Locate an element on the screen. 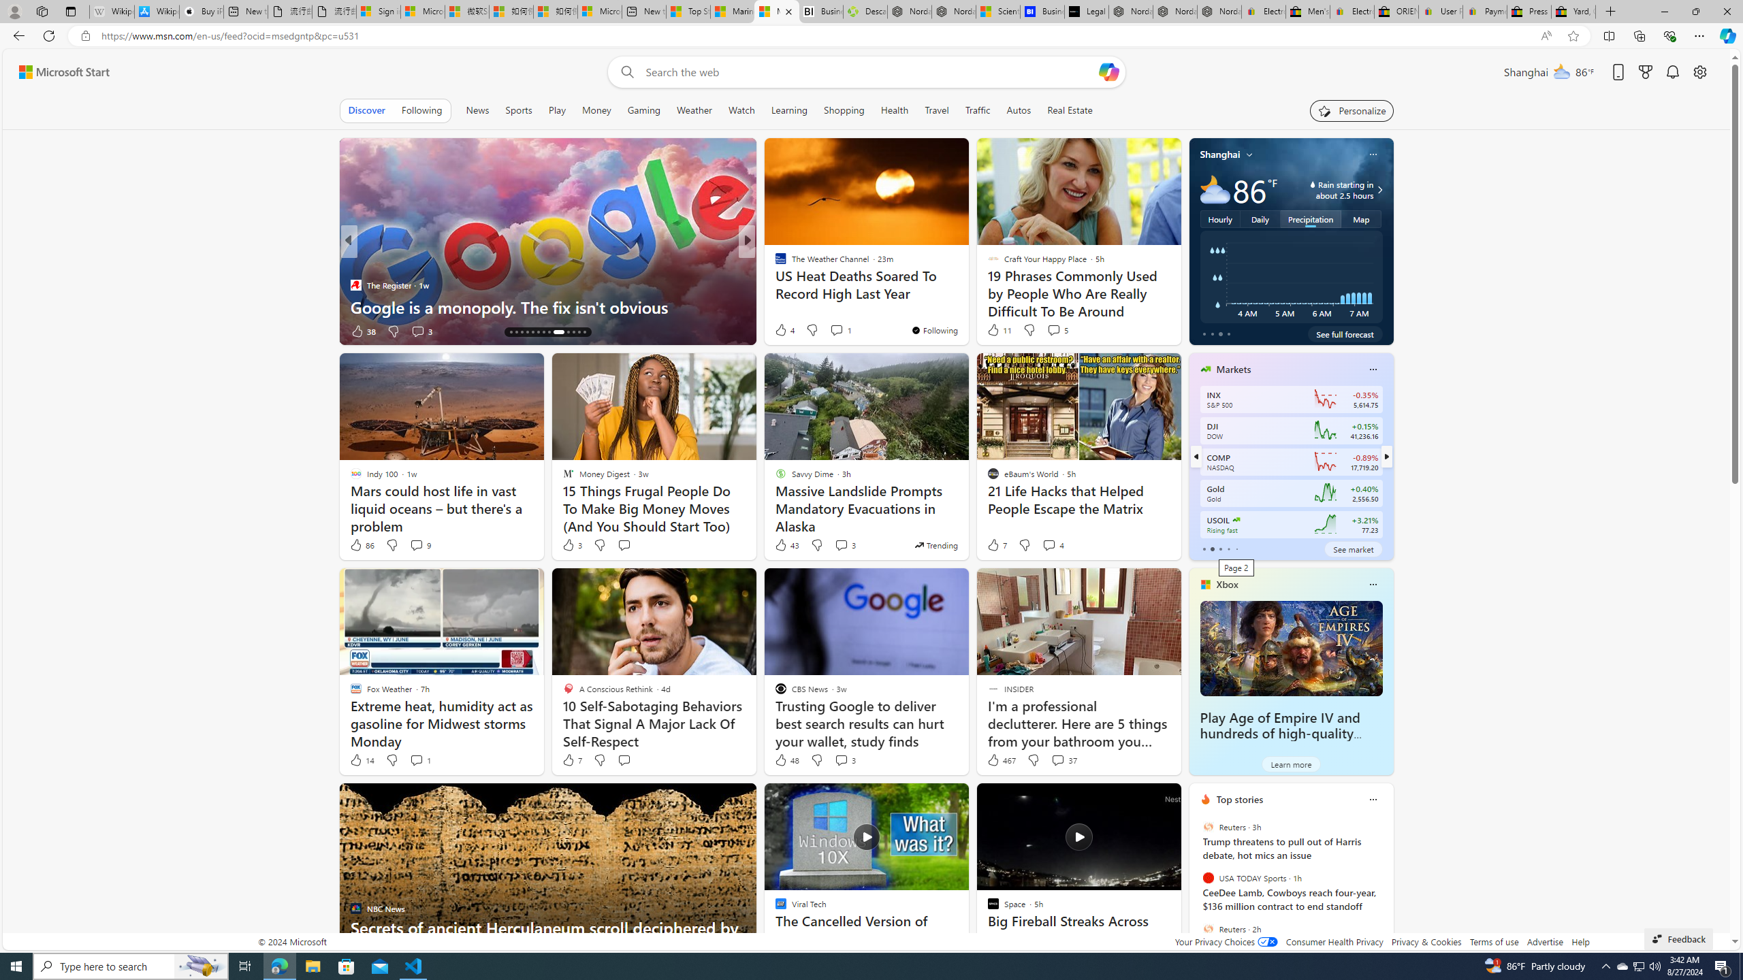 Image resolution: width=1743 pixels, height=980 pixels. View comments 5 Comment is located at coordinates (1057, 329).